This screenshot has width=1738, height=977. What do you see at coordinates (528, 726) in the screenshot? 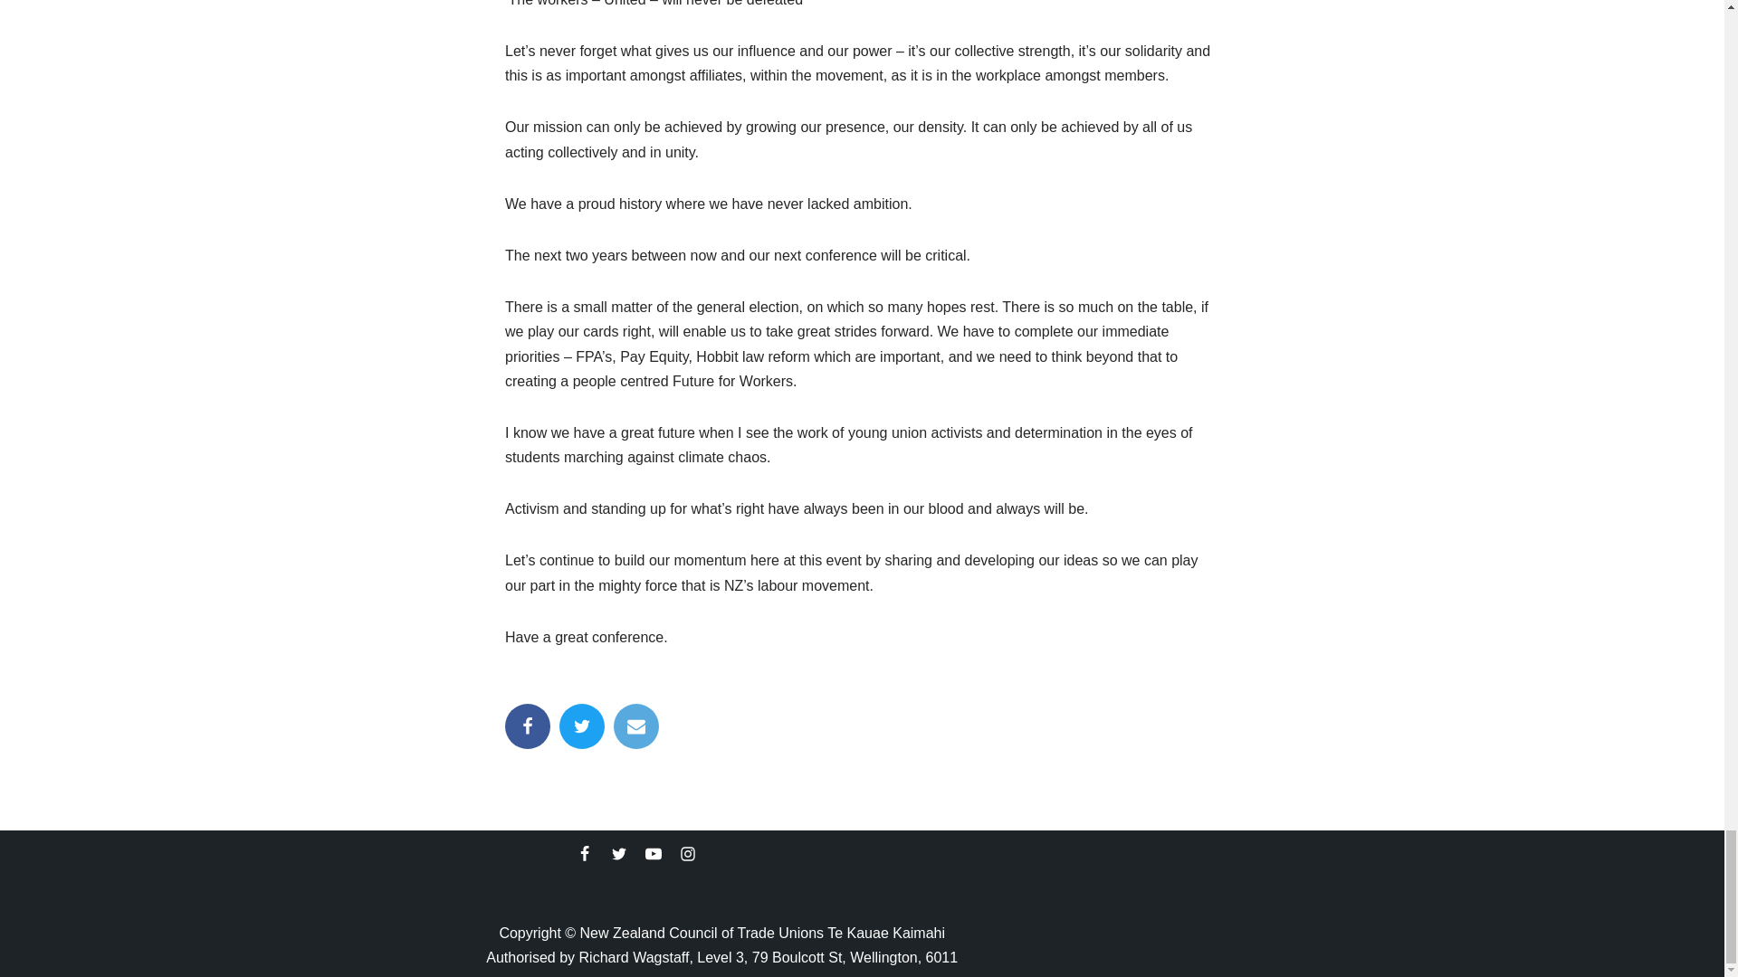
I see `Facebook` at bounding box center [528, 726].